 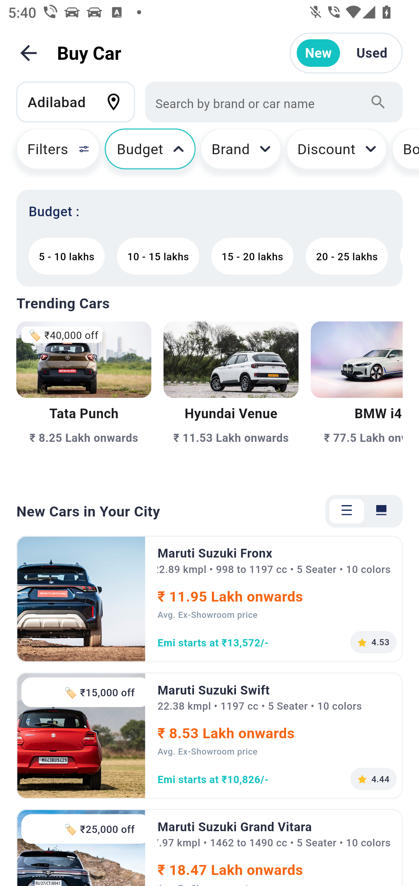 What do you see at coordinates (66, 256) in the screenshot?
I see `5 - 10 lakhs` at bounding box center [66, 256].